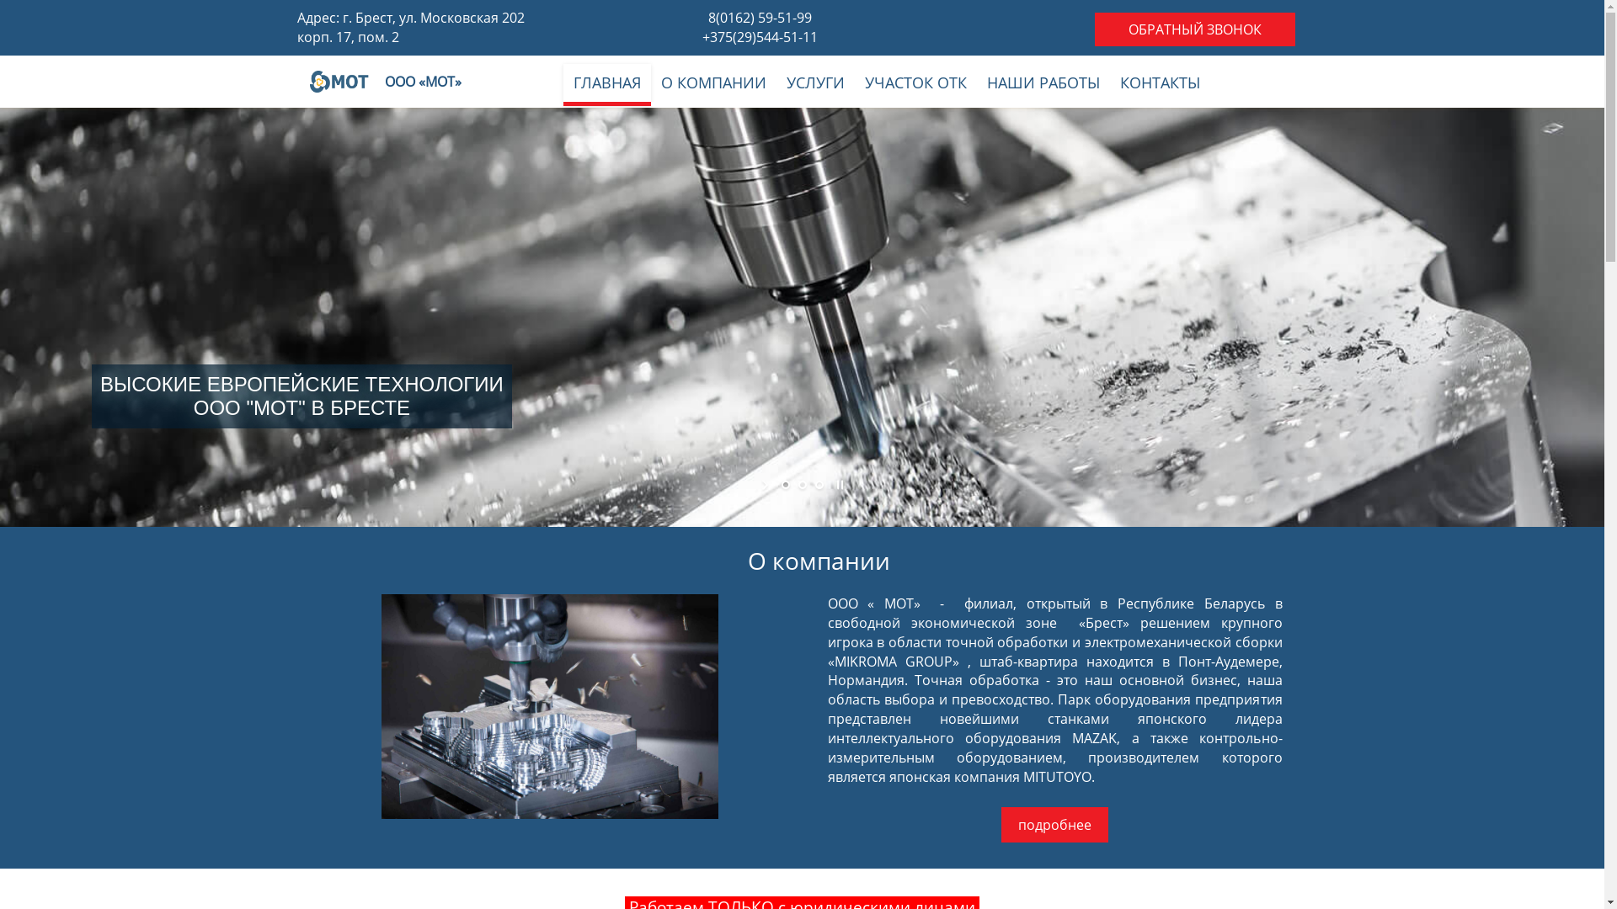 This screenshot has height=909, width=1617. I want to click on +375(29)544-51-11, so click(760, 37).